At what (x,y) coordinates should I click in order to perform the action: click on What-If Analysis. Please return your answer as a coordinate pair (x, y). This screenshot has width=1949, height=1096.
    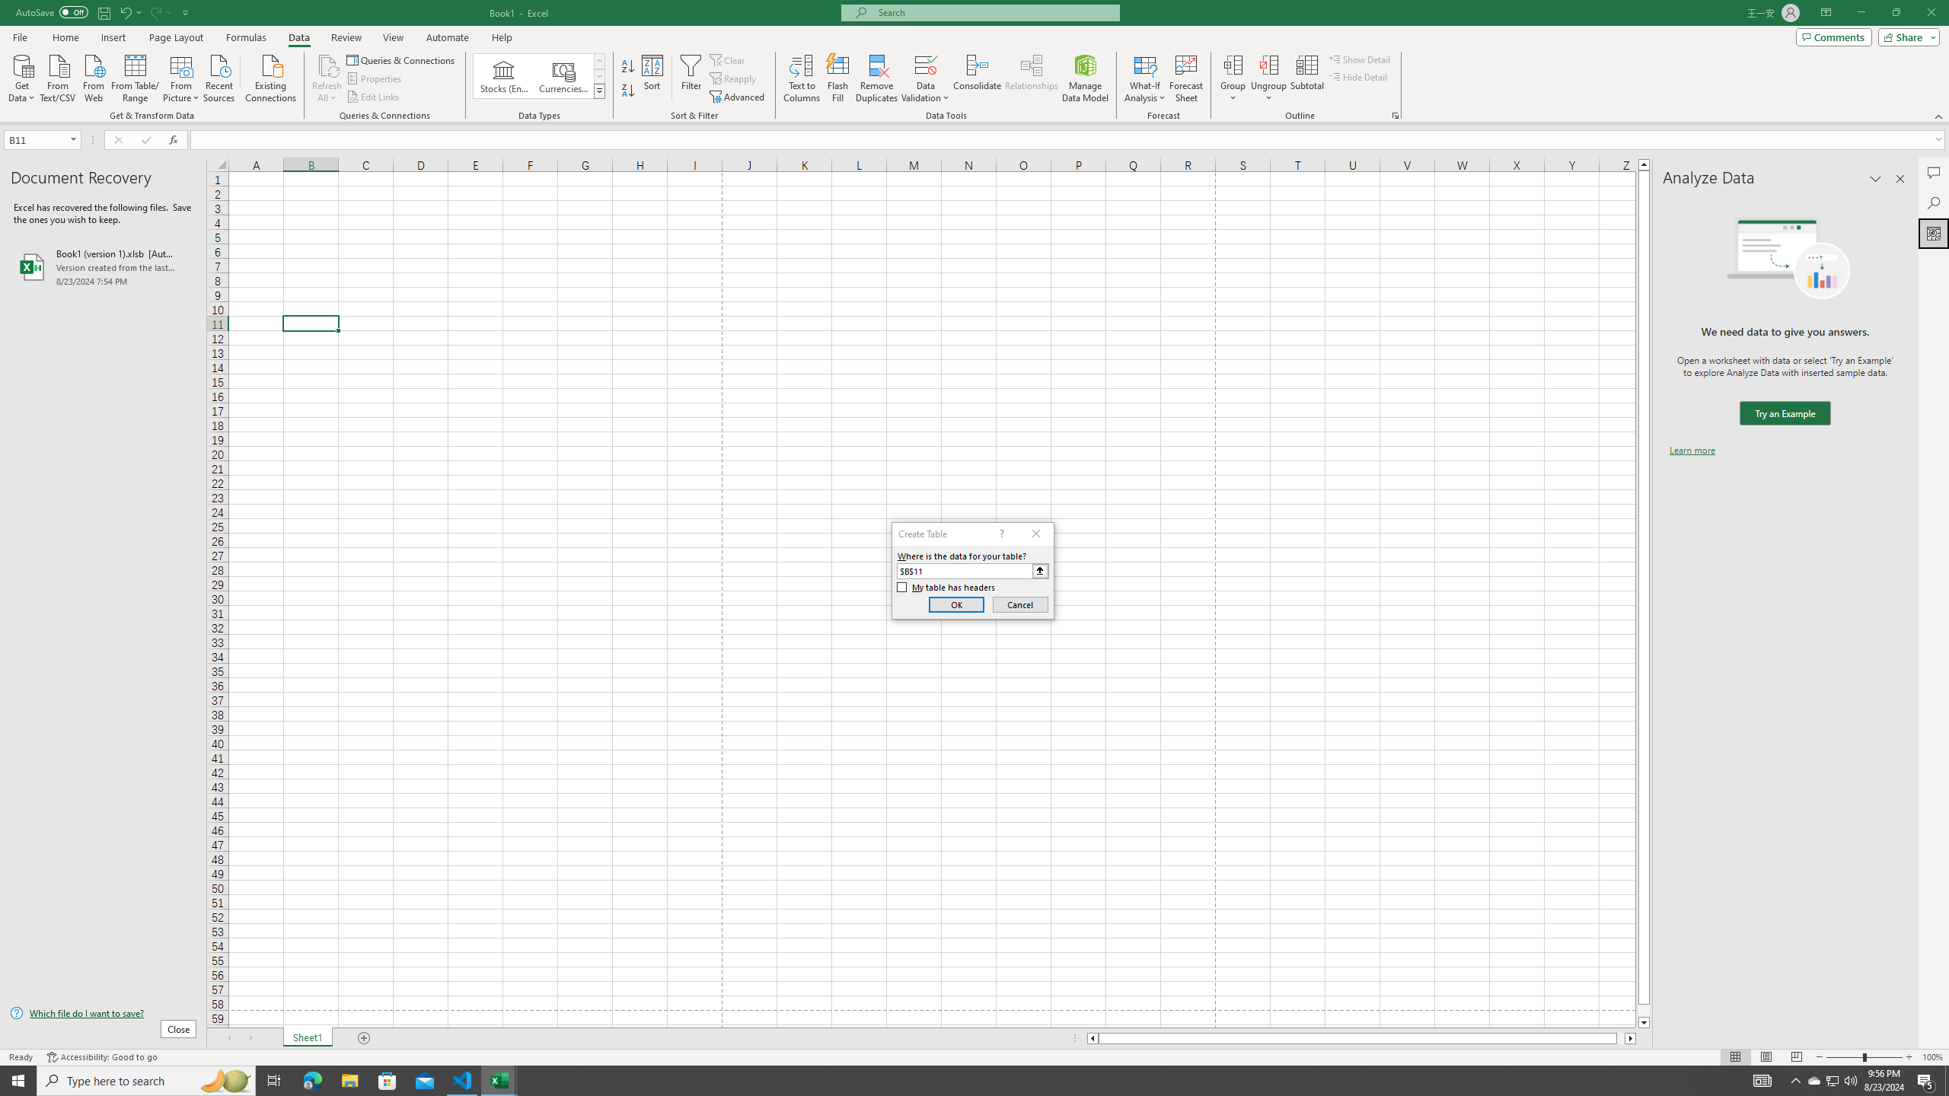
    Looking at the image, I should click on (1145, 78).